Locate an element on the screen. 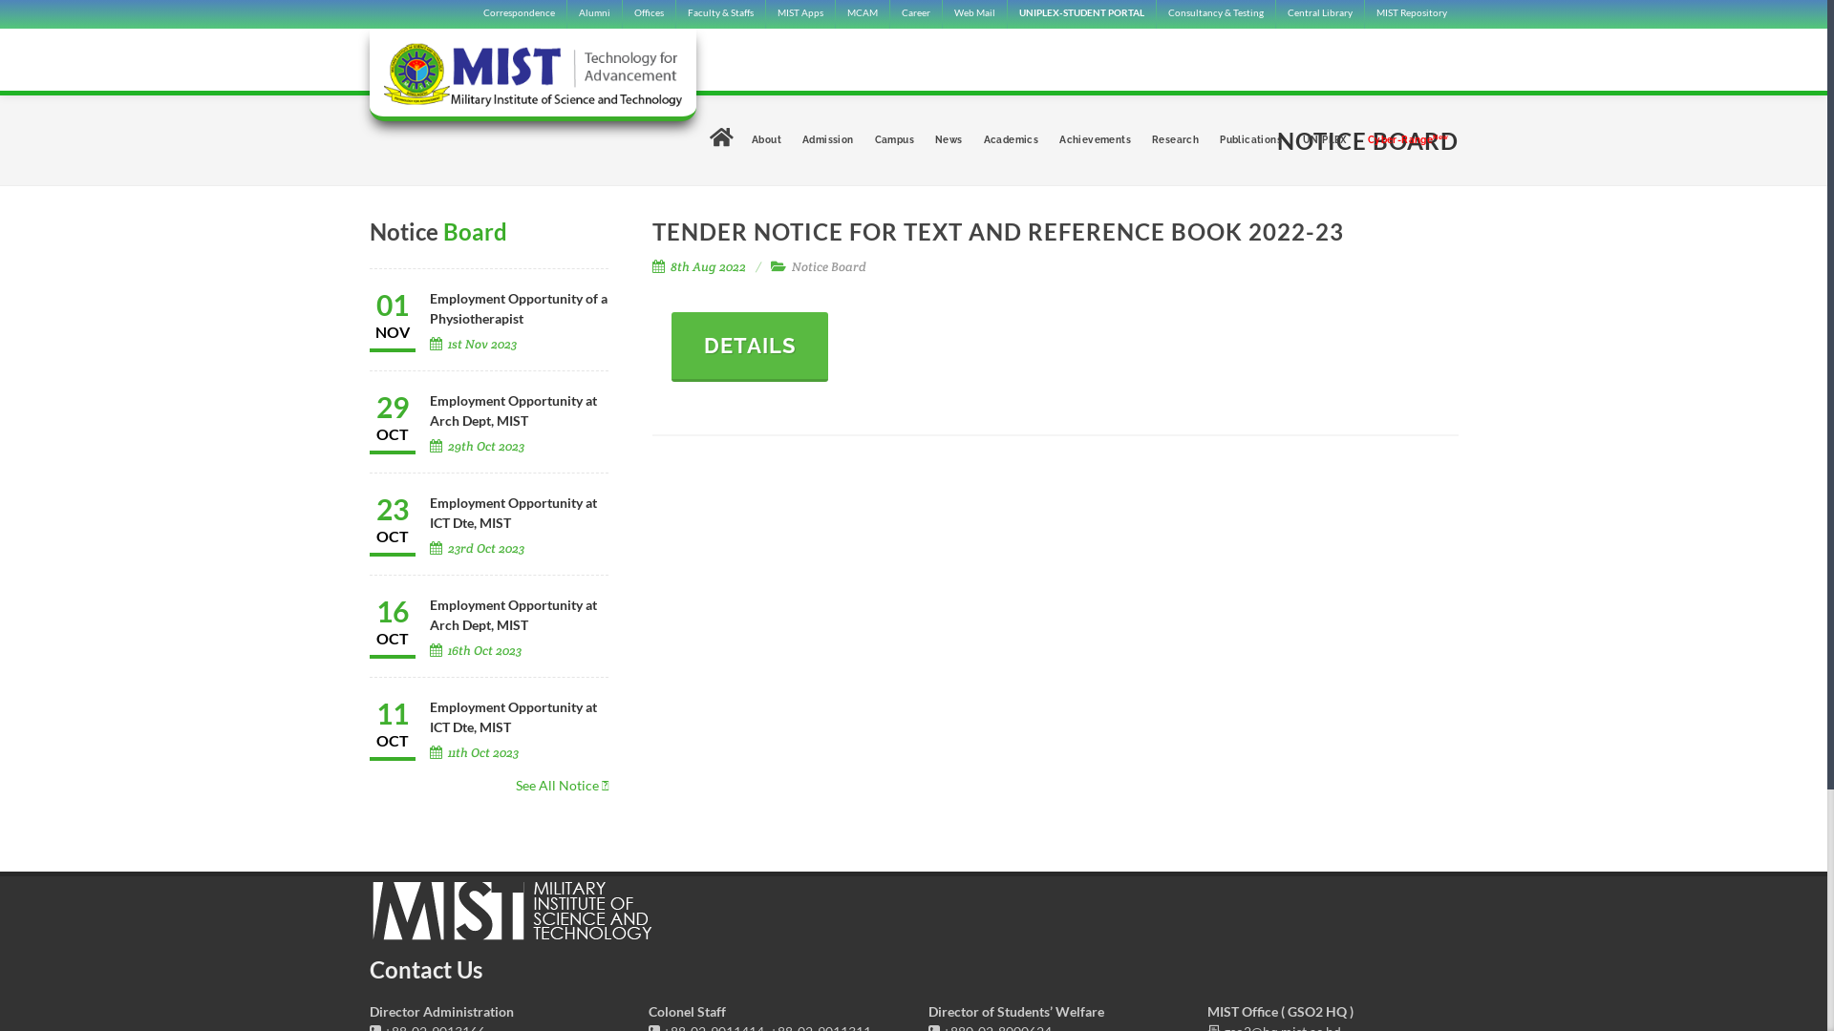 Image resolution: width=1834 pixels, height=1031 pixels. Employment Opportunity at ICT Dte, MIST is located at coordinates (514, 716).